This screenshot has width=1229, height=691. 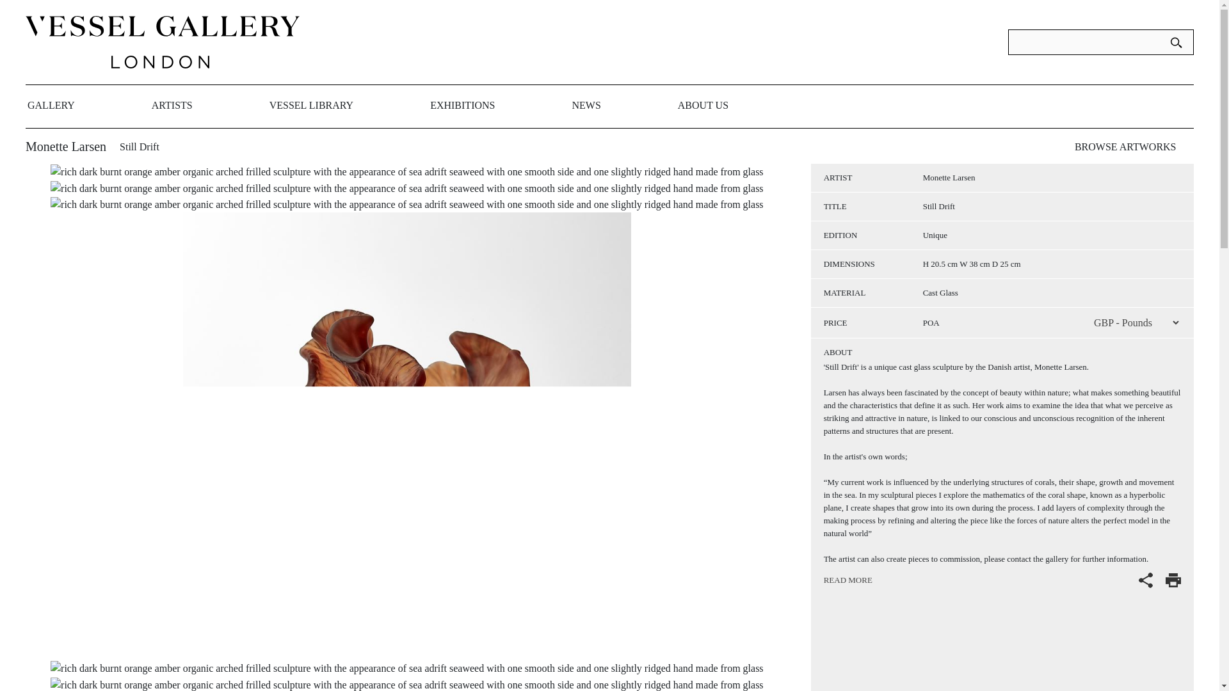 I want to click on ARTISTS, so click(x=172, y=105).